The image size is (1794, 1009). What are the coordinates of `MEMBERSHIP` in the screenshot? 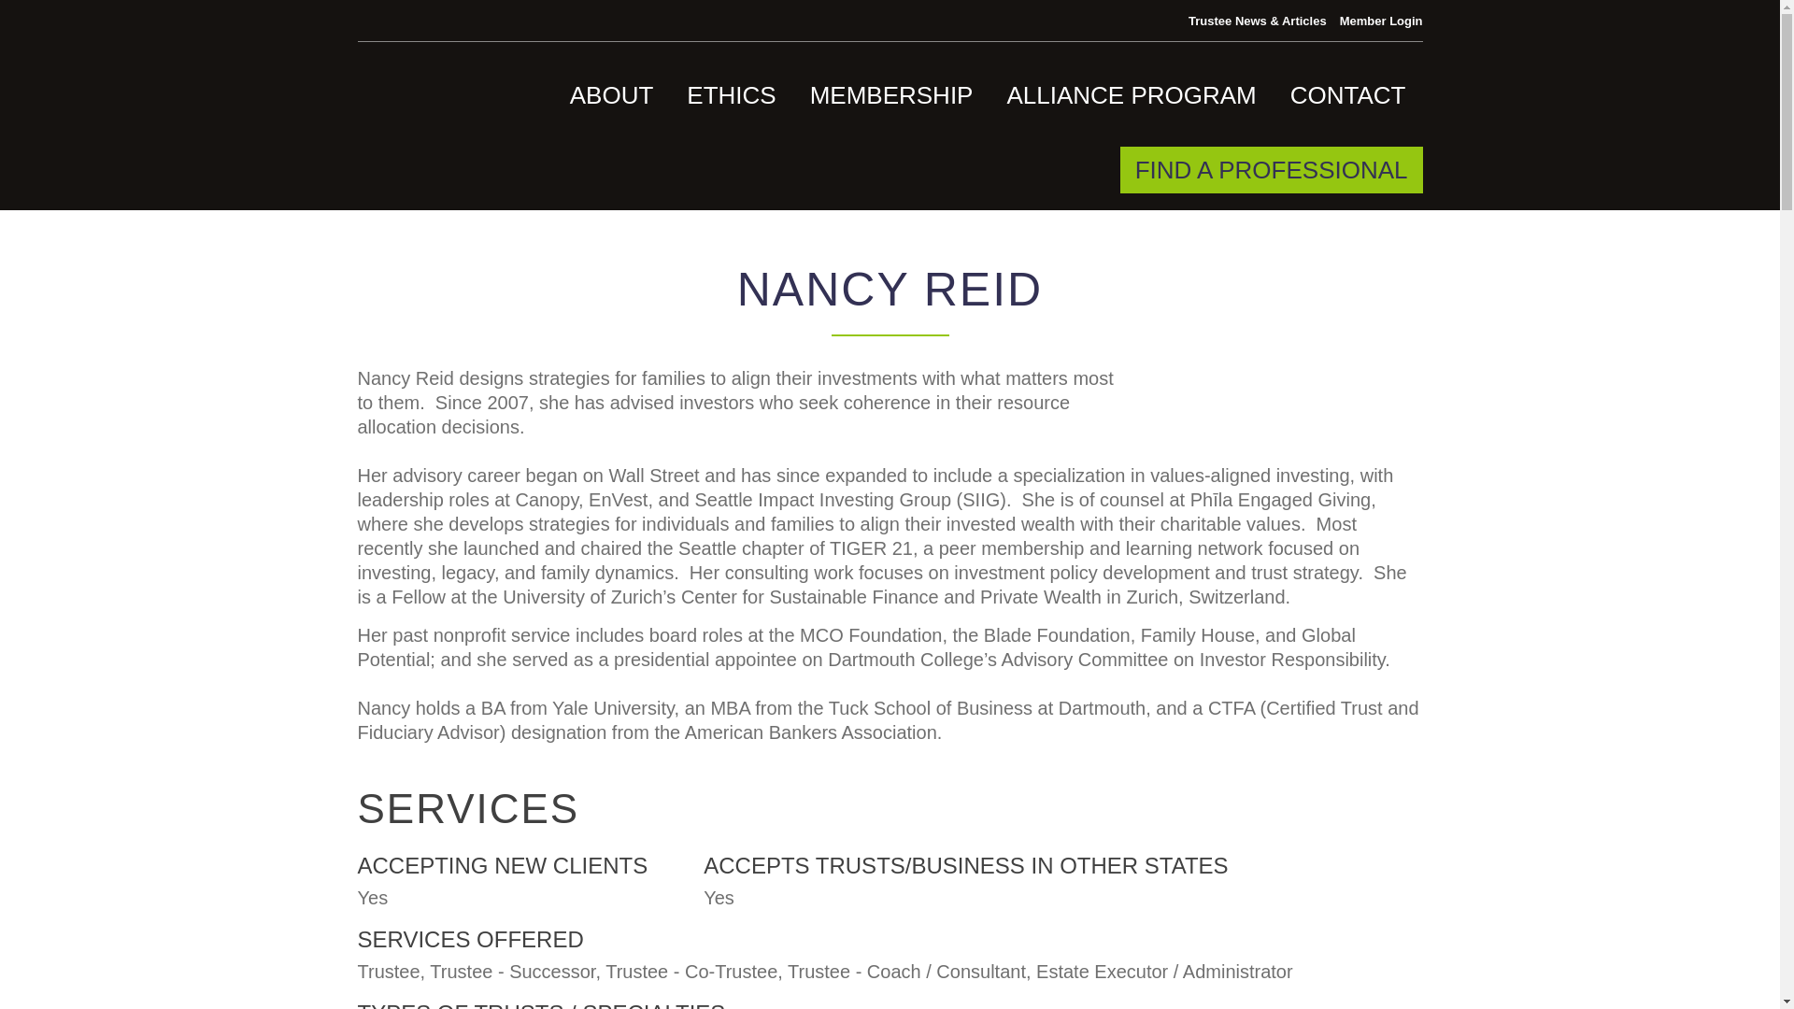 It's located at (891, 95).